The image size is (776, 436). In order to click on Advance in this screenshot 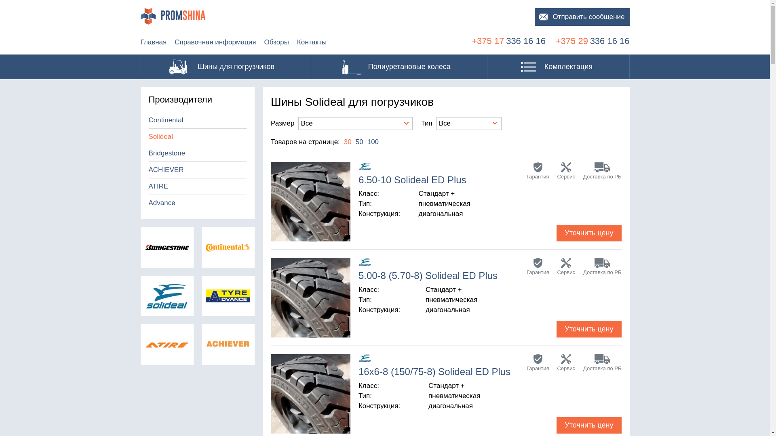, I will do `click(198, 203)`.